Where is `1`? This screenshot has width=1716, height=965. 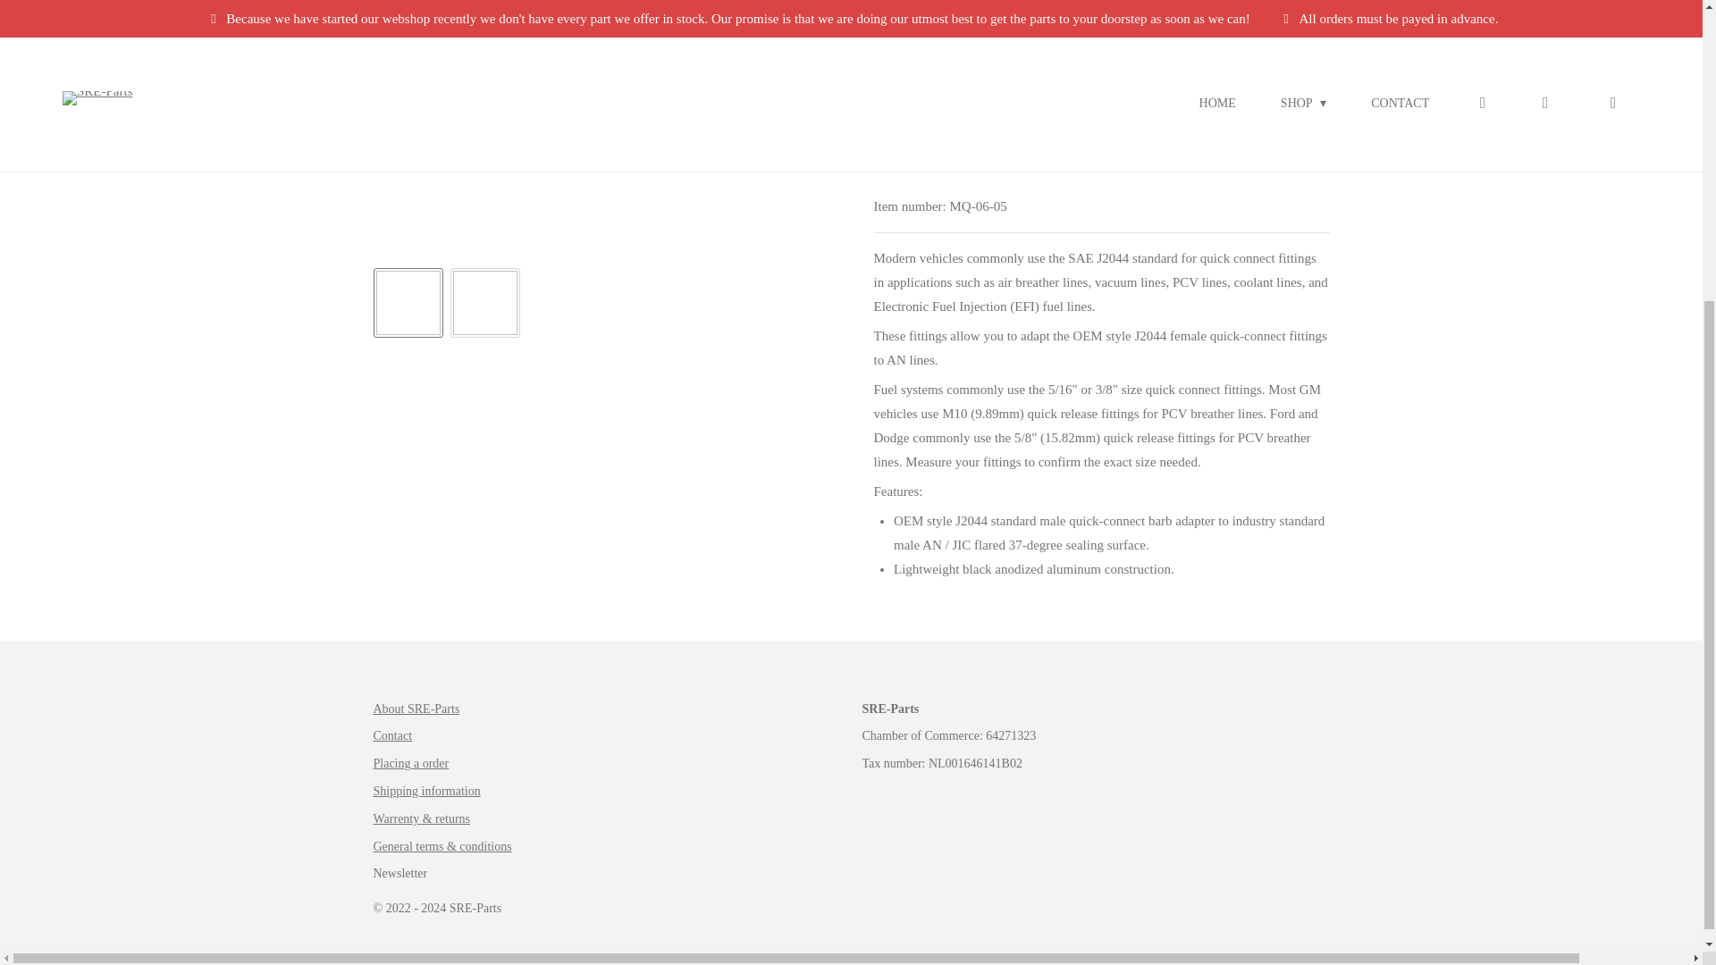
1 is located at coordinates (901, 143).